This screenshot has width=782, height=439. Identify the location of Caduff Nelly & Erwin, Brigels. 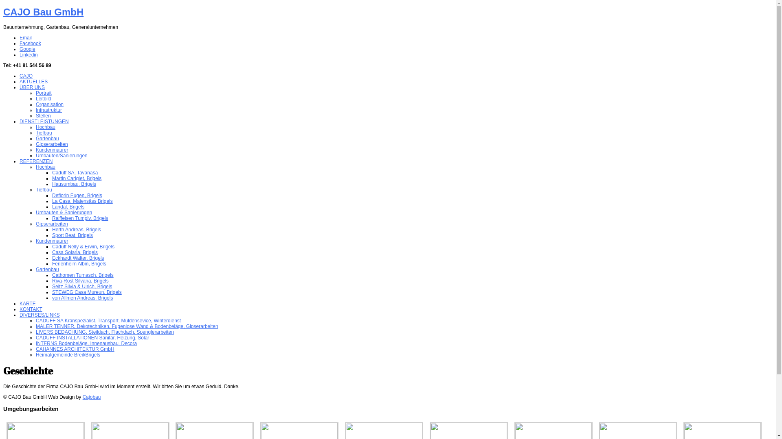
(83, 247).